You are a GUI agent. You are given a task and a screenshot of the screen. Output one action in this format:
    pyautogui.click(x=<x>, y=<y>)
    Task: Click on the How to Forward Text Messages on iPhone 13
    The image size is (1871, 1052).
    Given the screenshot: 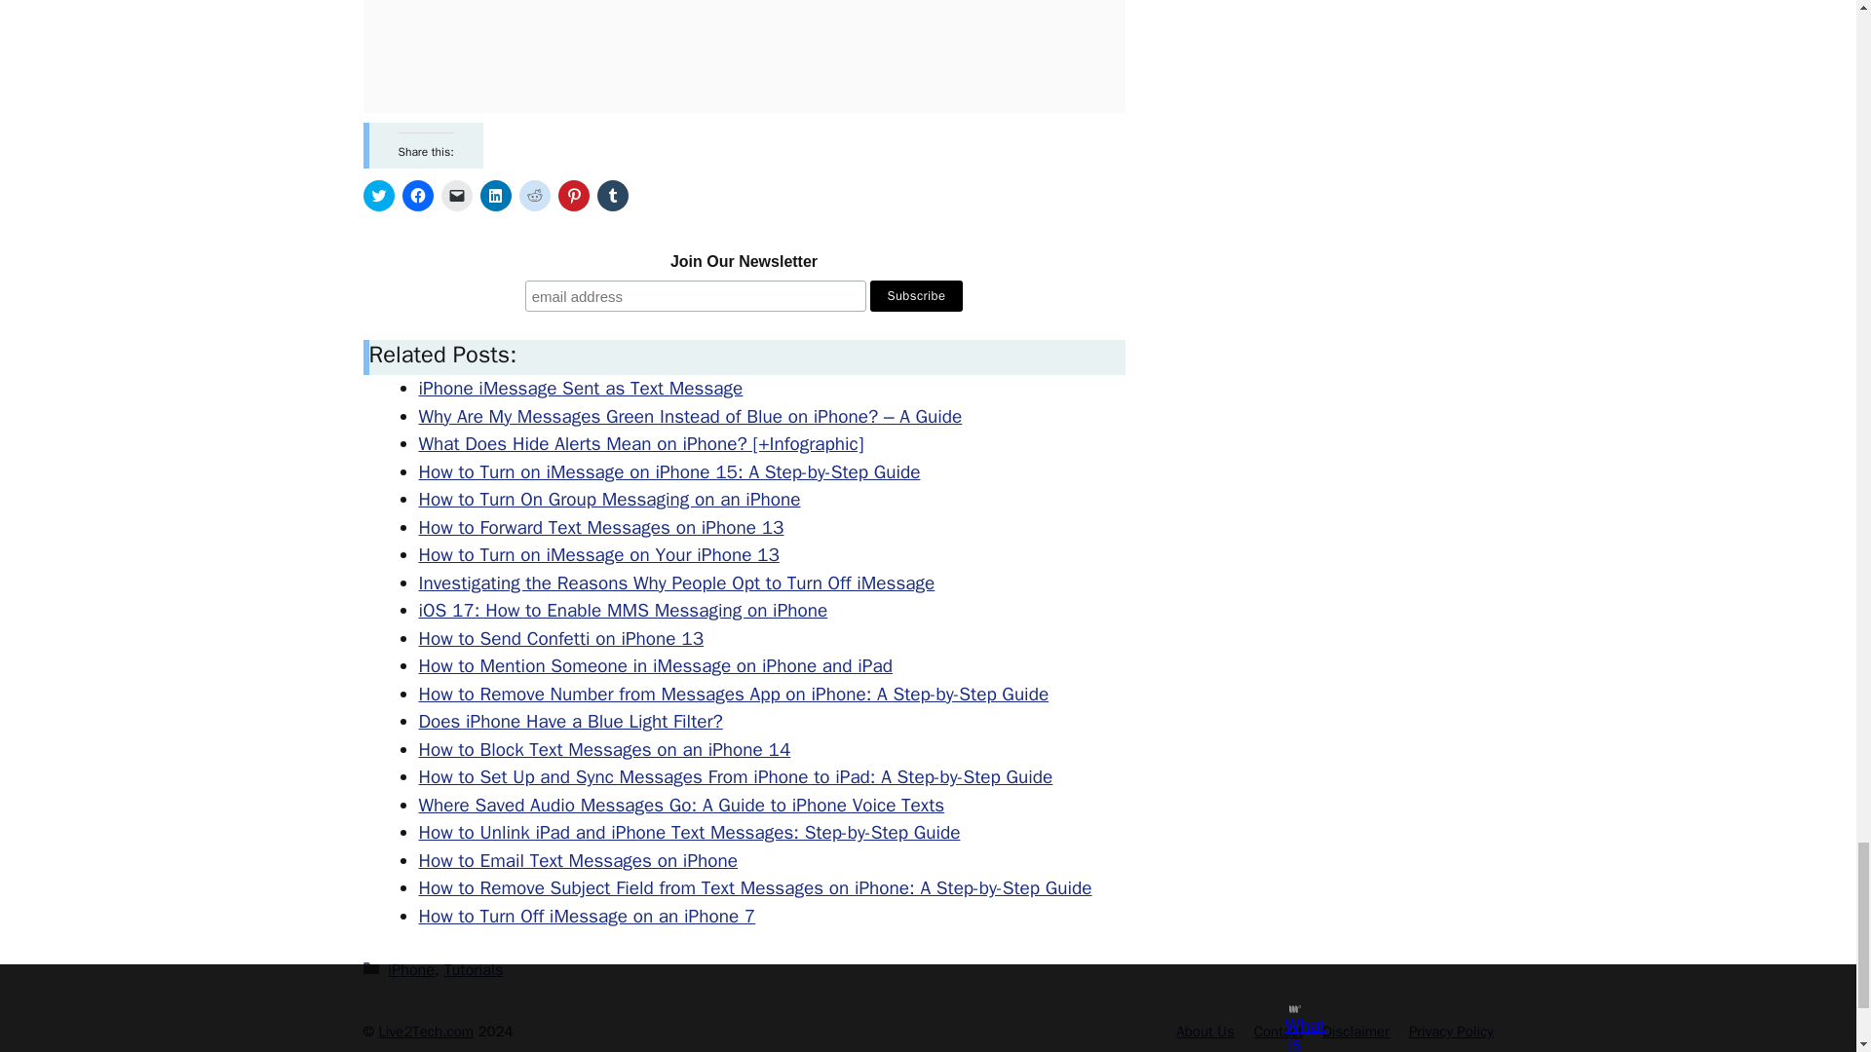 What is the action you would take?
    pyautogui.click(x=601, y=528)
    